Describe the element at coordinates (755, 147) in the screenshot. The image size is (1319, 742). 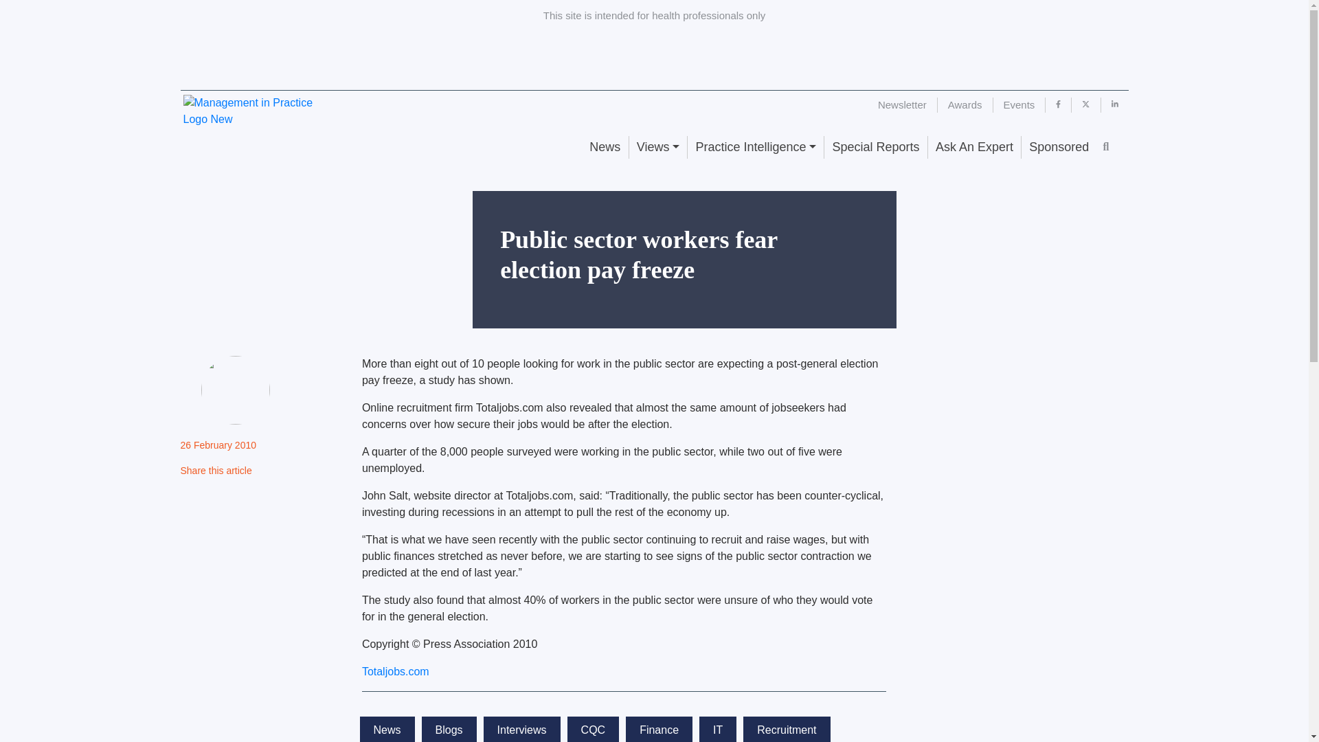
I see `Practice Intelligence` at that location.